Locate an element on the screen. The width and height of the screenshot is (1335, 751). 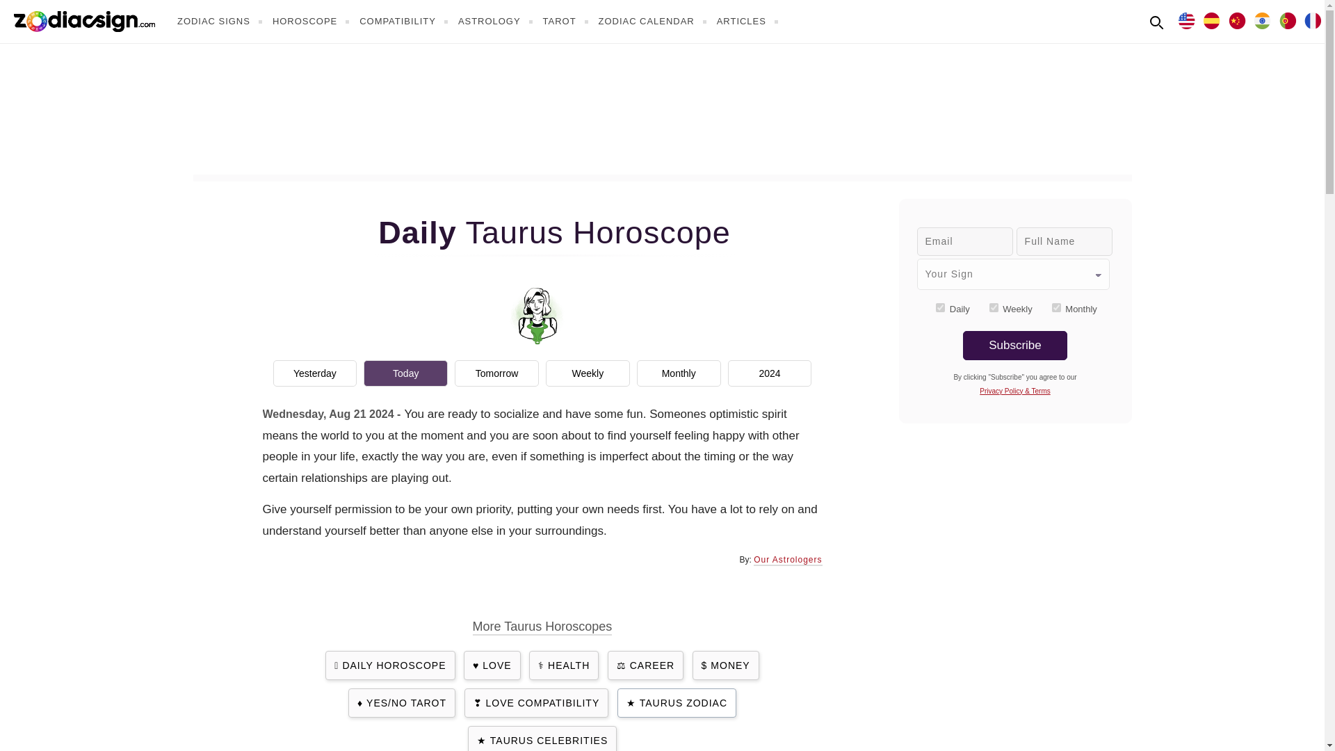
HOROSCOPE is located at coordinates (313, 21).